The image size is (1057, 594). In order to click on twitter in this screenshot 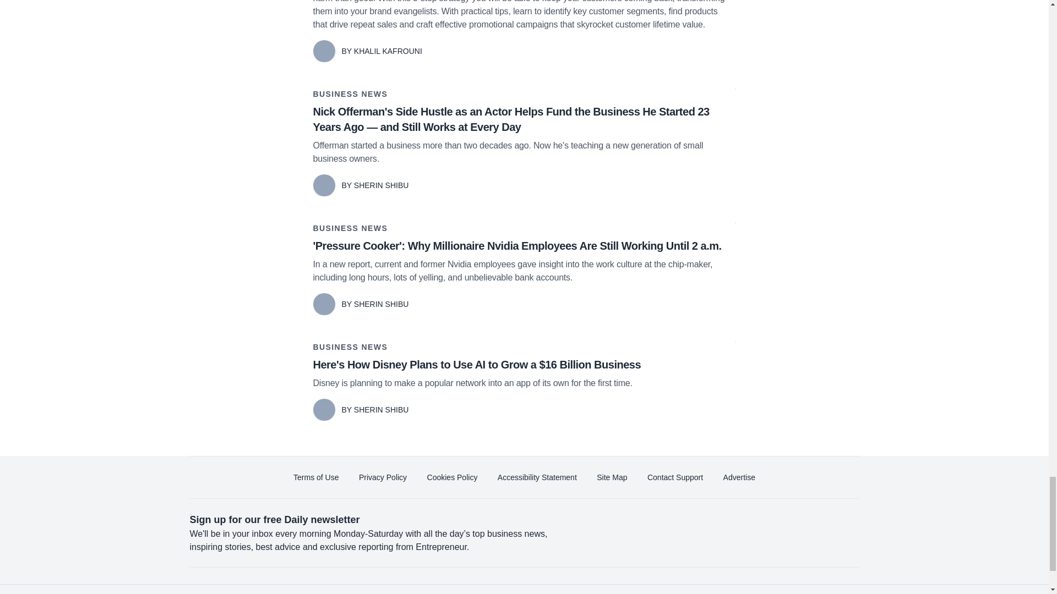, I will do `click(722, 587)`.